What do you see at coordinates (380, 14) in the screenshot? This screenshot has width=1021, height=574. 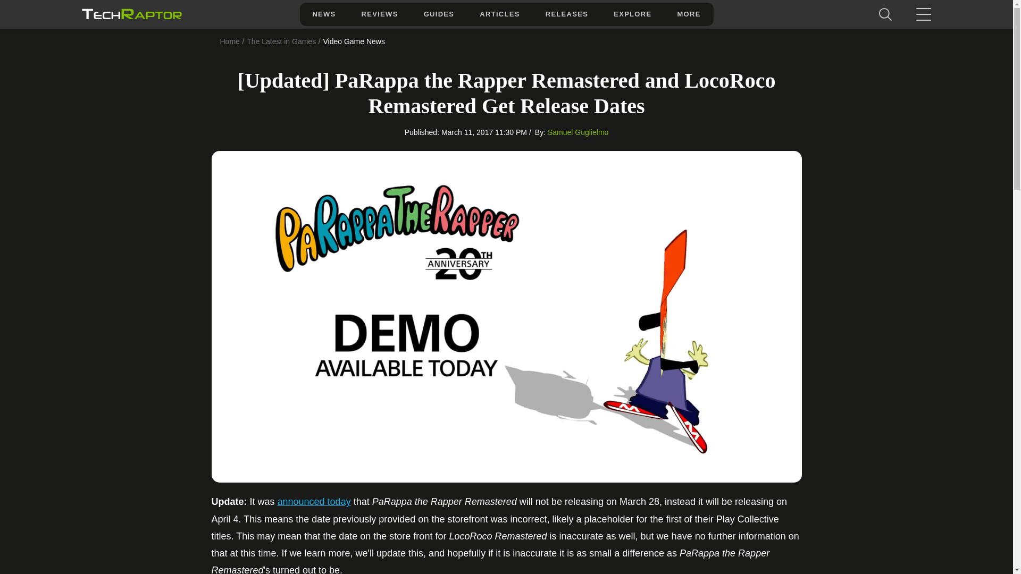 I see `REVIEWS` at bounding box center [380, 14].